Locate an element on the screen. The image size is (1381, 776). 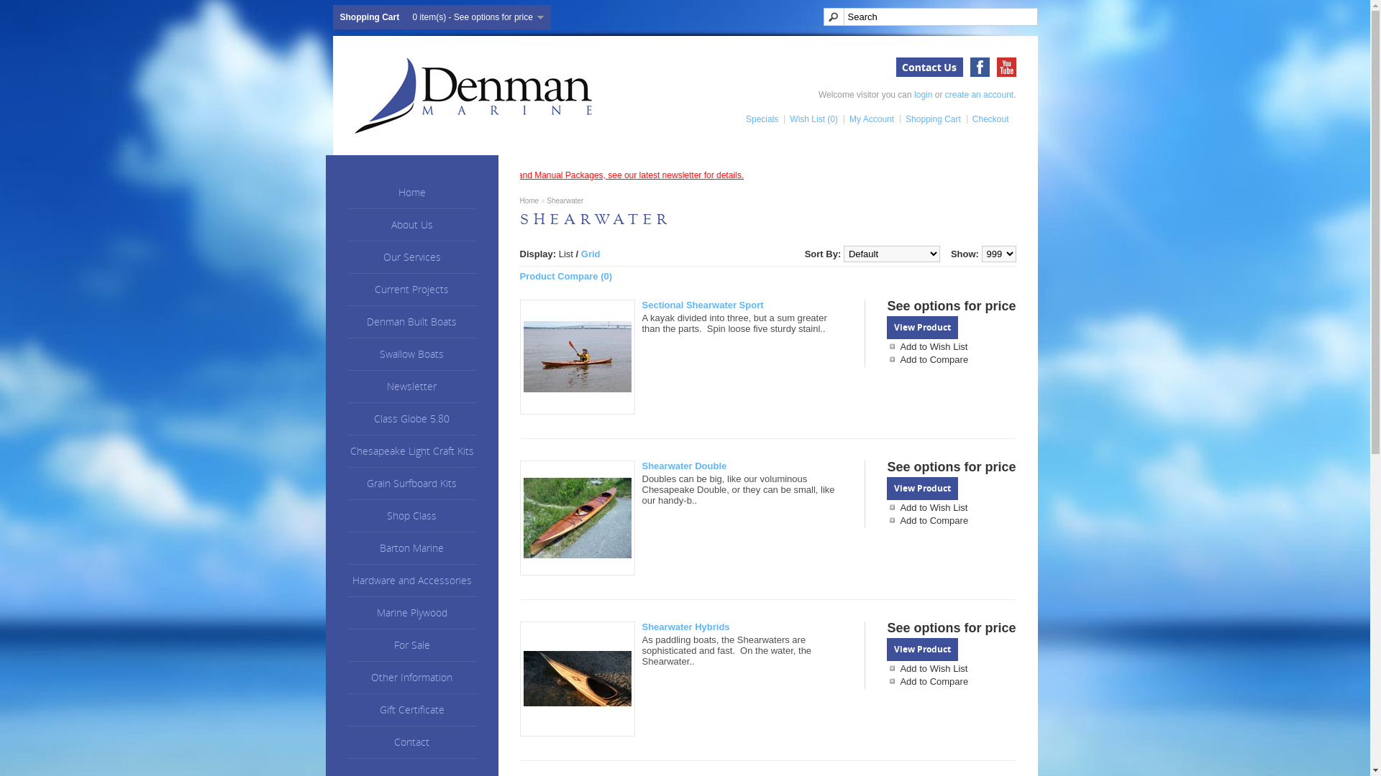
Shearwater Hybrids is located at coordinates (685, 627).